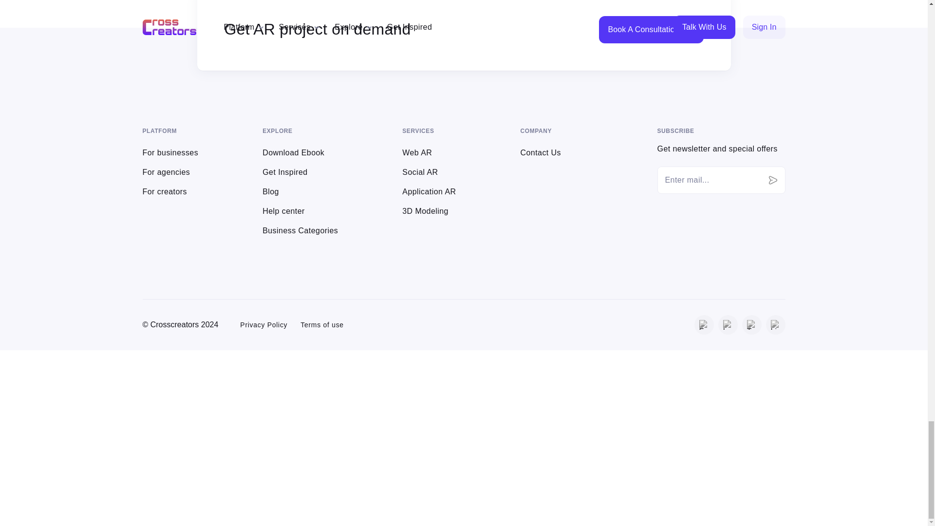 The width and height of the screenshot is (935, 526). I want to click on For businesses, so click(170, 152).